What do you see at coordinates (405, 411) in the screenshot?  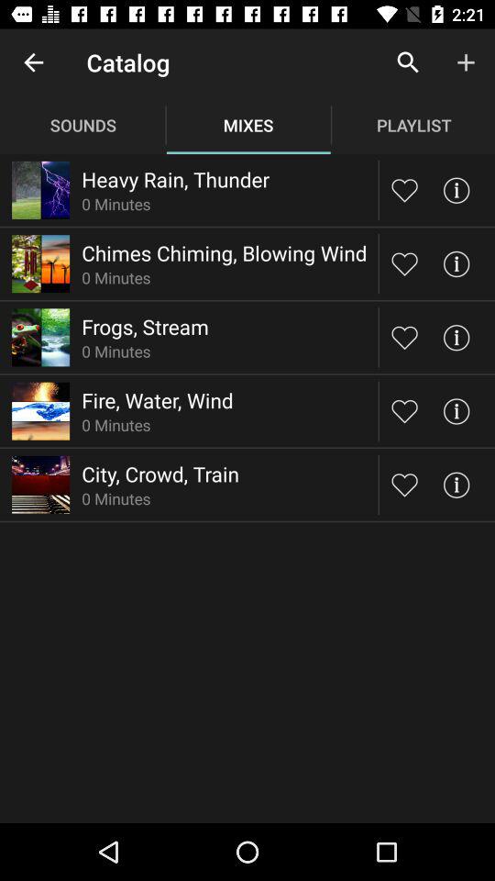 I see `like` at bounding box center [405, 411].